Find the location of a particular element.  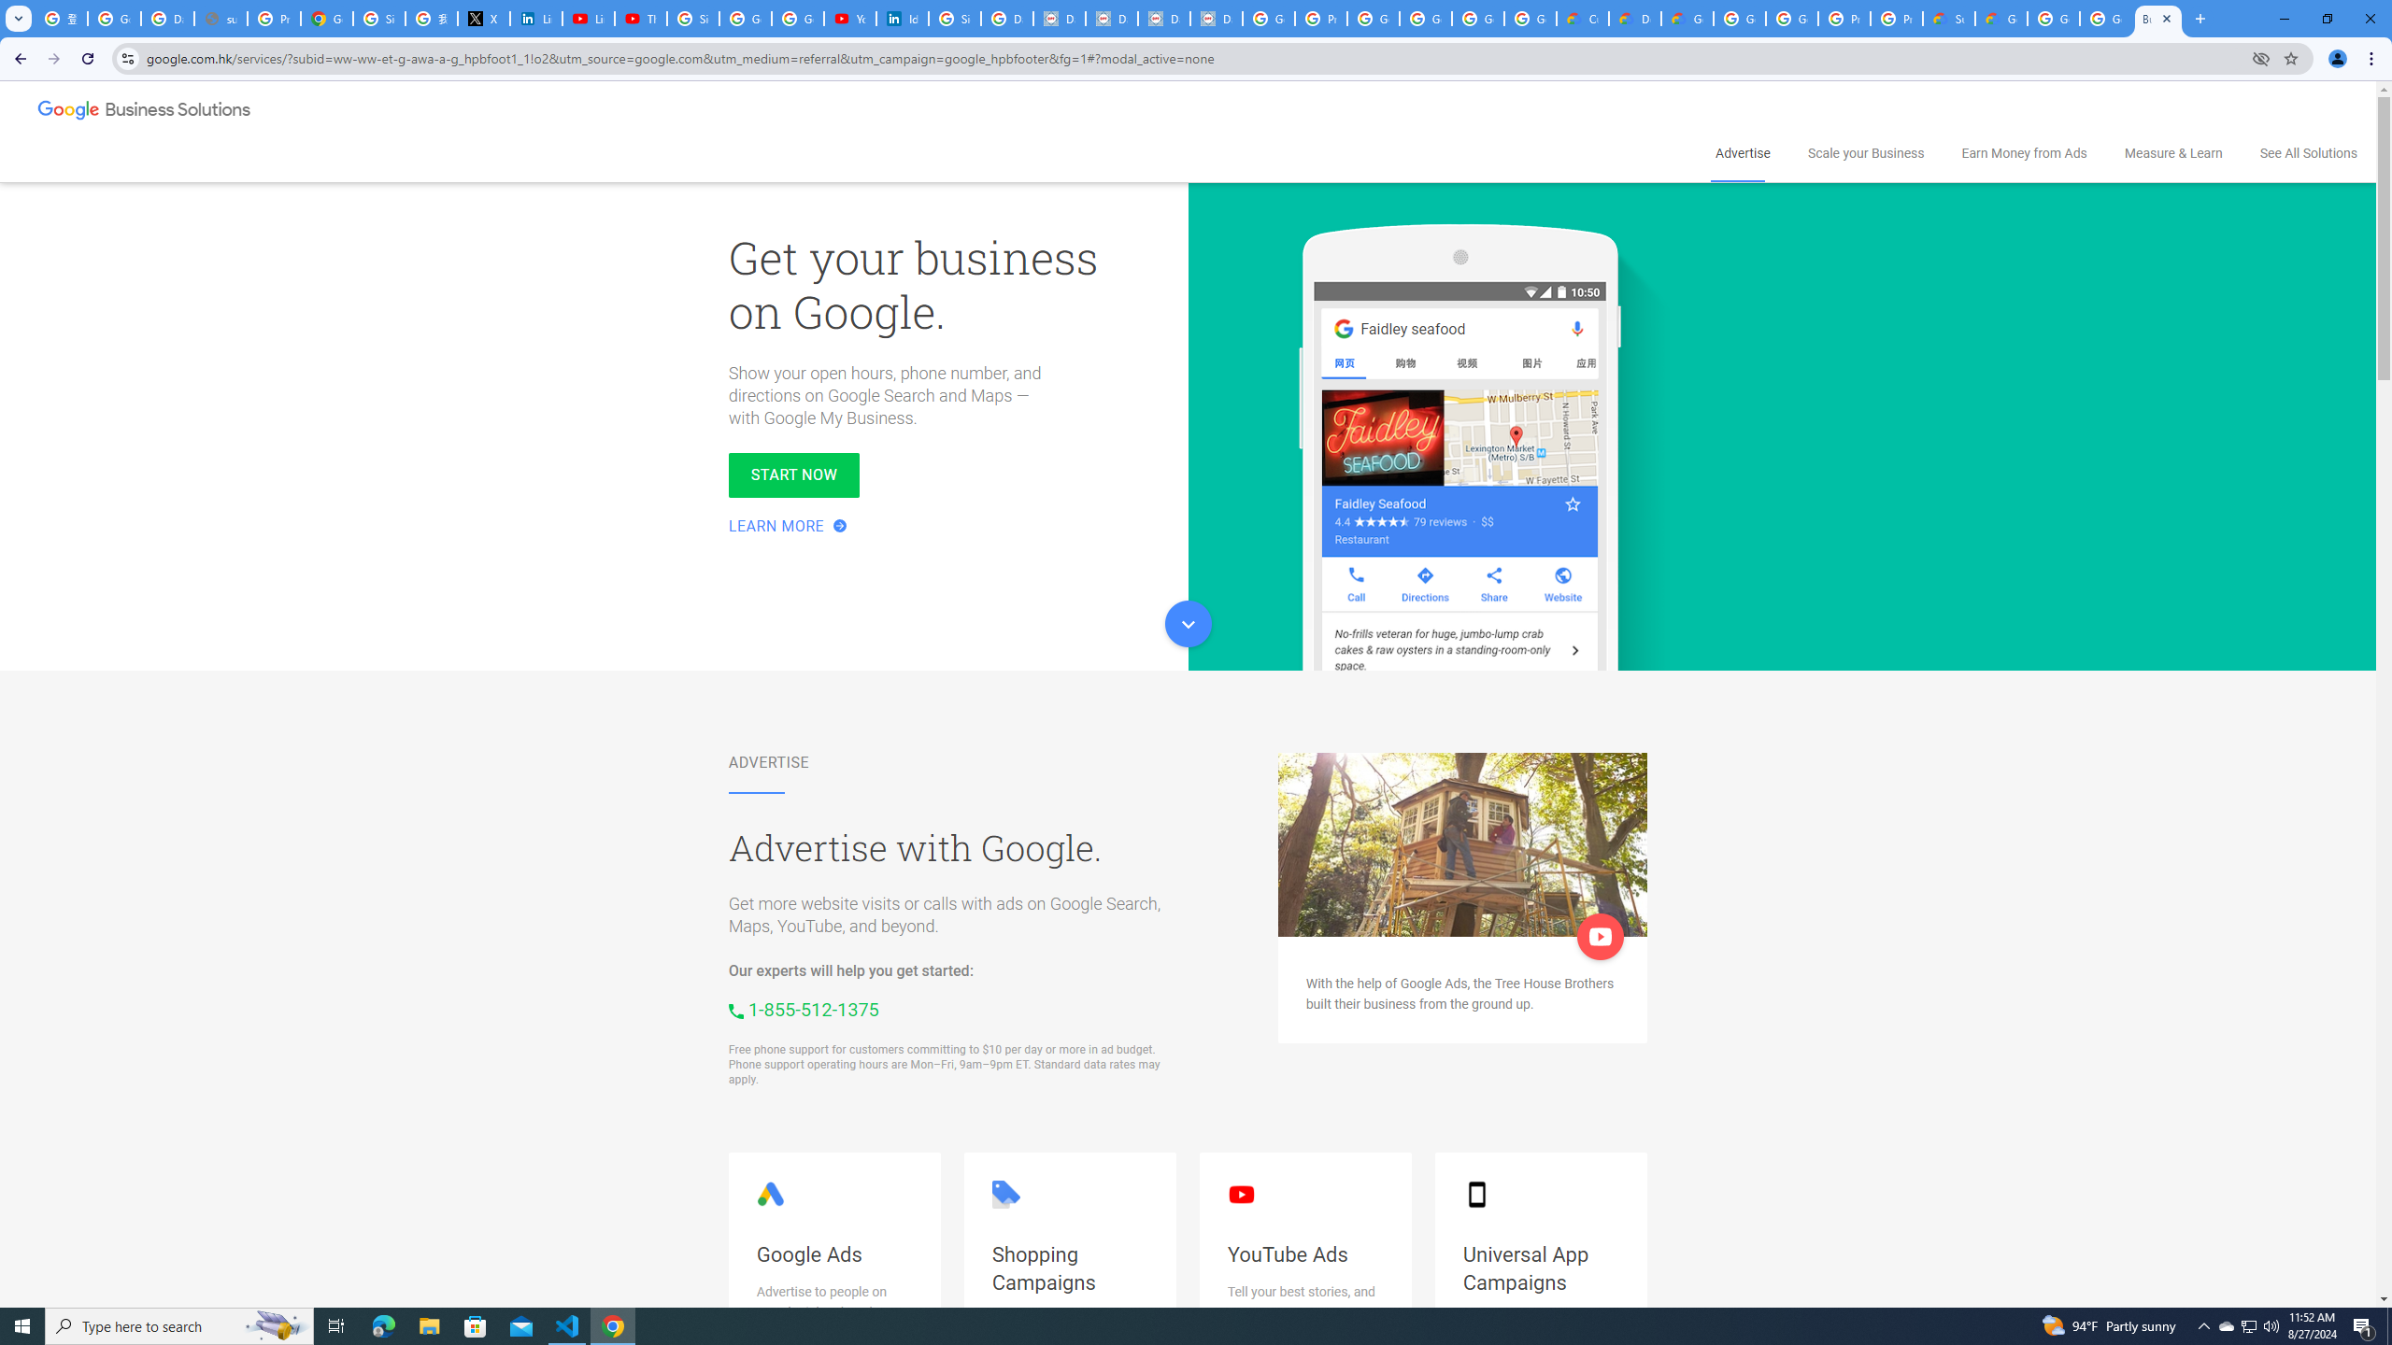

LinkedIn - YouTube is located at coordinates (589, 19).